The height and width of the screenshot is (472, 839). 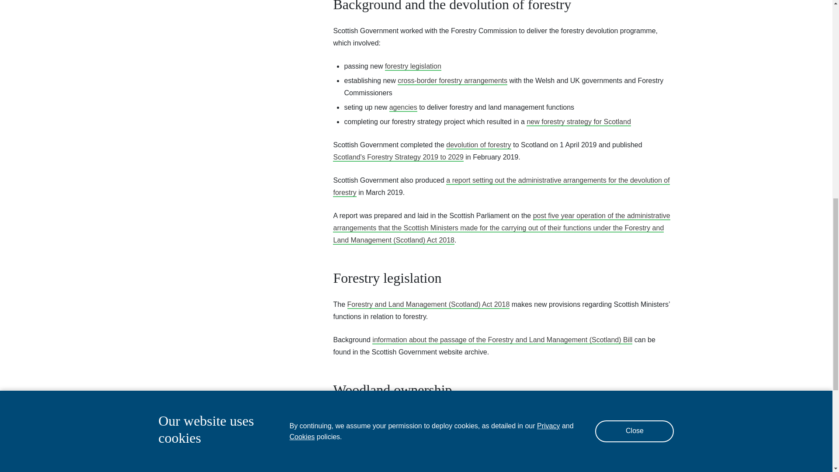 I want to click on new forestry strategy for Scotland, so click(x=579, y=122).